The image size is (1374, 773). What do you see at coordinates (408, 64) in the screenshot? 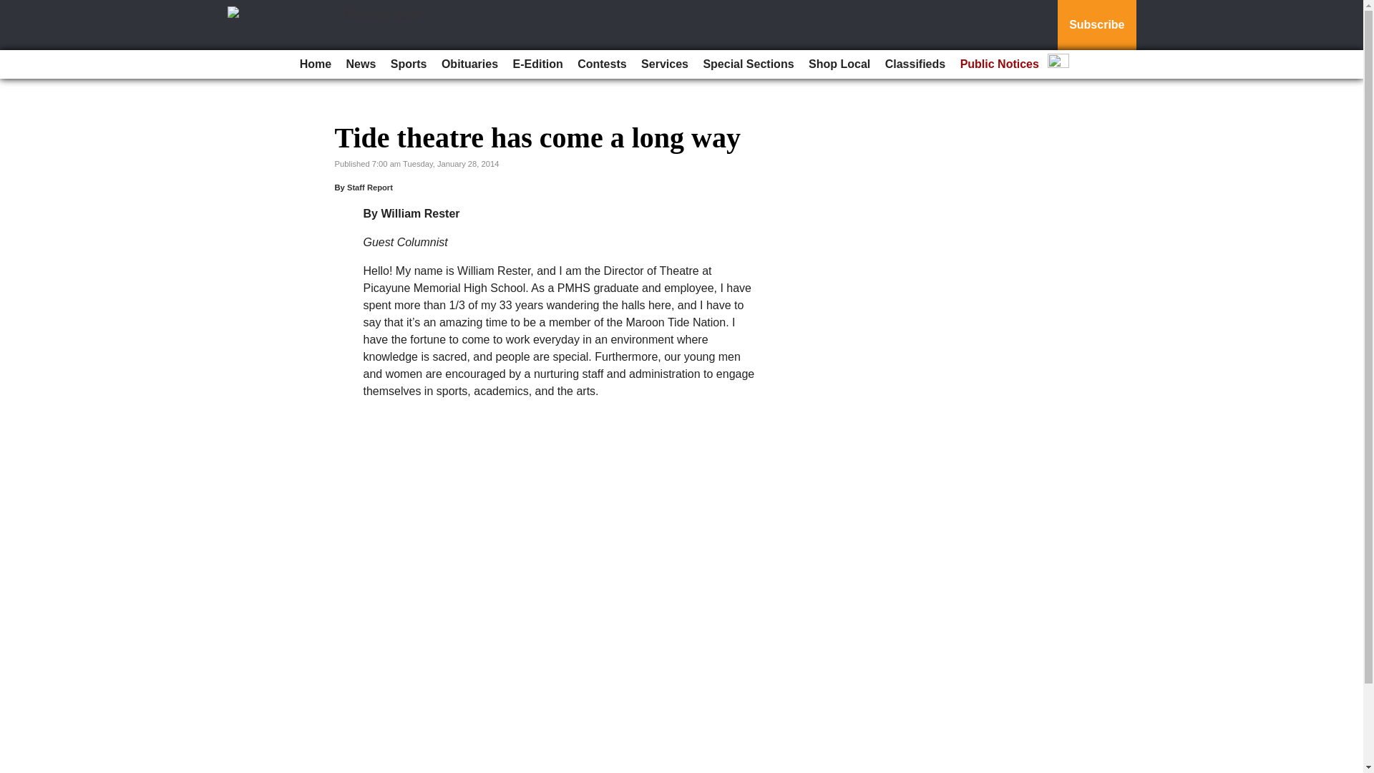
I see `Sports` at bounding box center [408, 64].